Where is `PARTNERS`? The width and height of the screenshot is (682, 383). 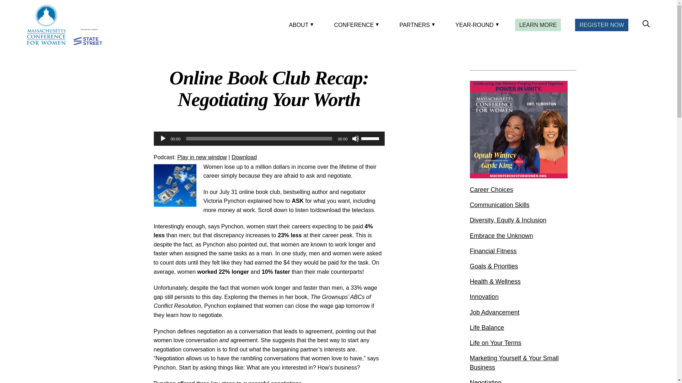
PARTNERS is located at coordinates (416, 25).